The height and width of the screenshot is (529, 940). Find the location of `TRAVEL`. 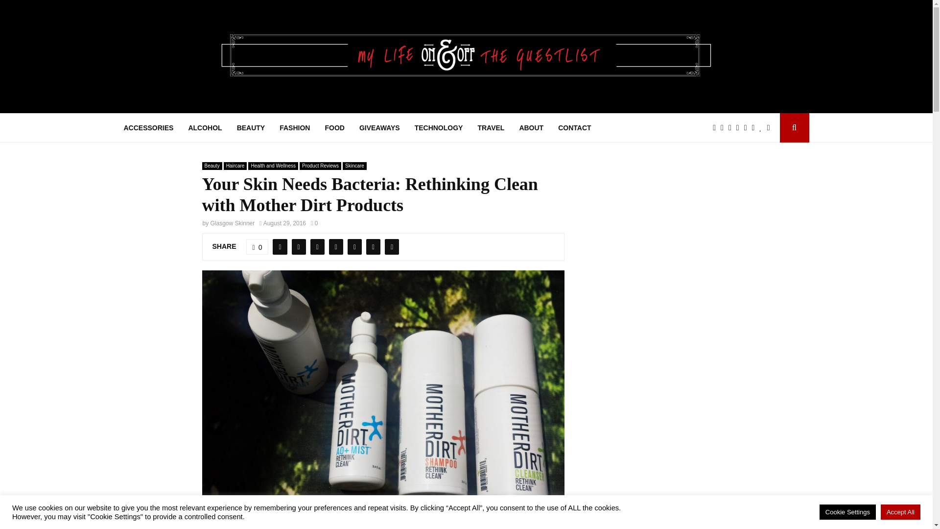

TRAVEL is located at coordinates (491, 127).